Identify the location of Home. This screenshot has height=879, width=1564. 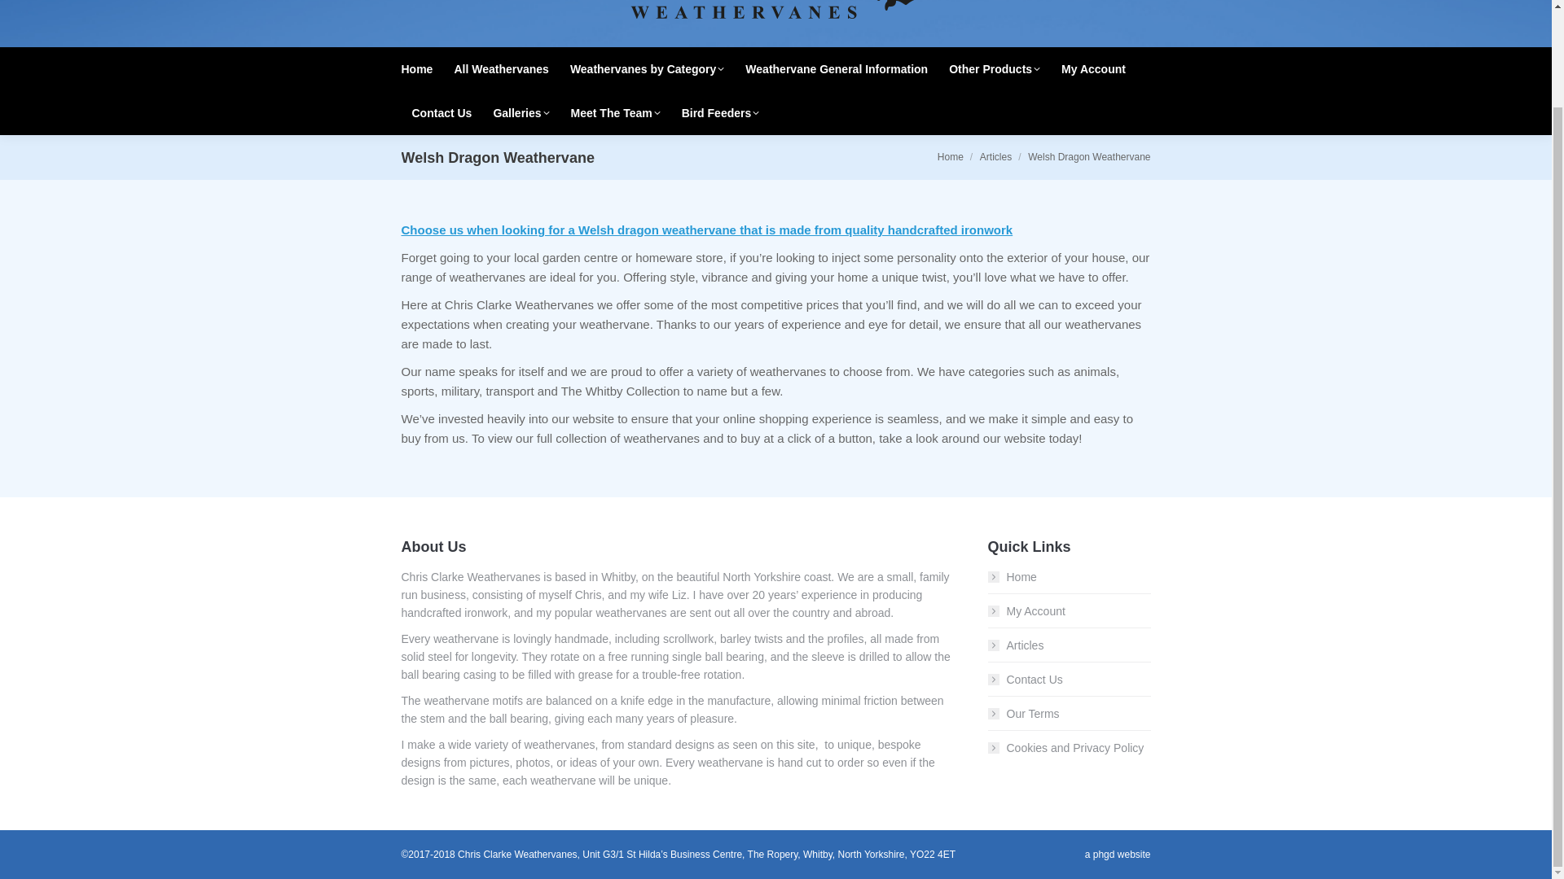
(950, 156).